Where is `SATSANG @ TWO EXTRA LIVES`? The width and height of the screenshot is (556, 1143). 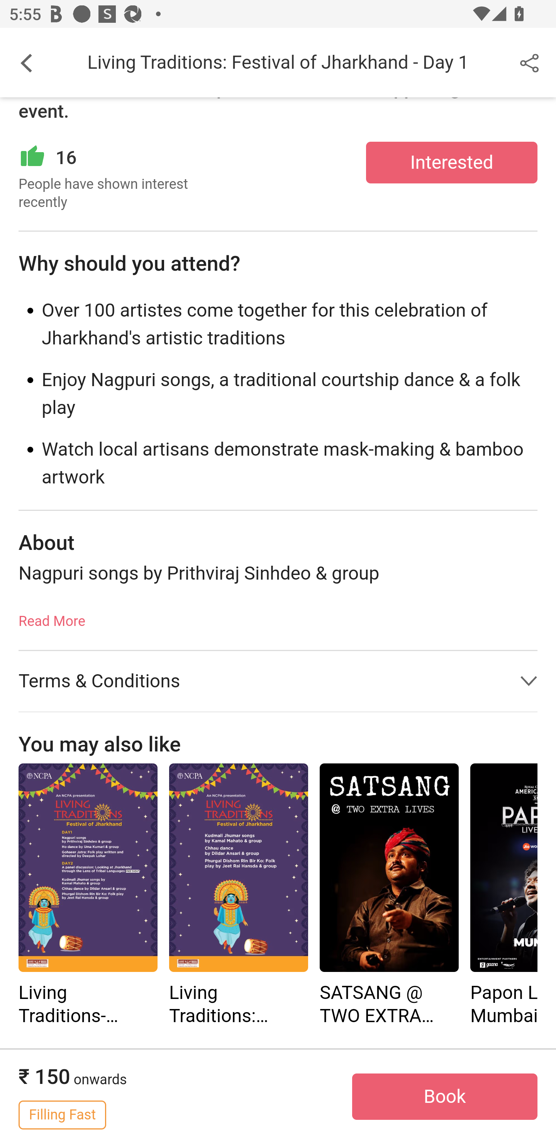
SATSANG @ TWO EXTRA LIVES is located at coordinates (389, 868).